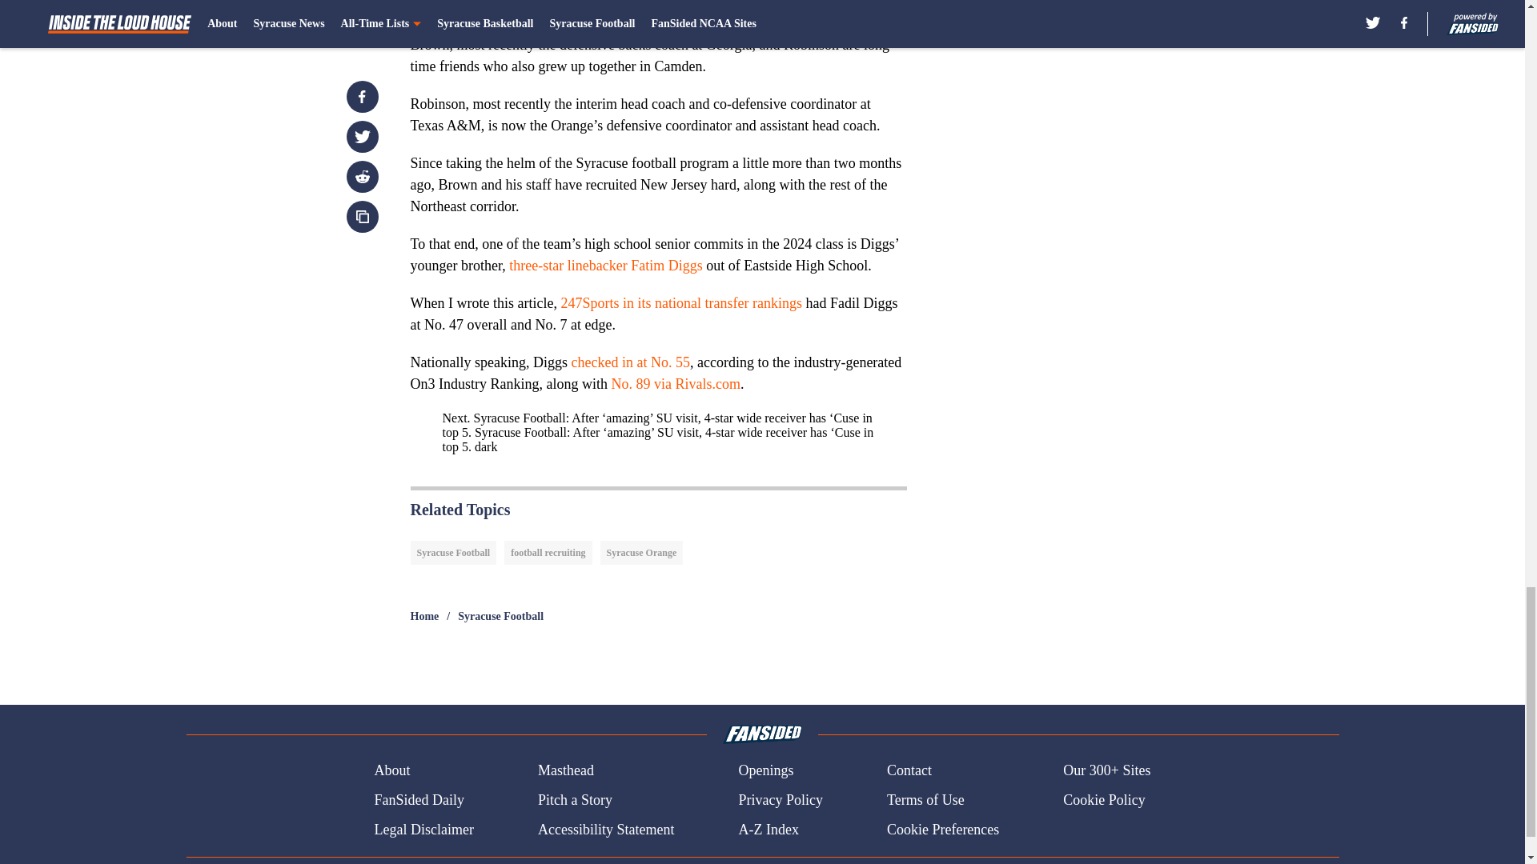  Describe the element at coordinates (765, 771) in the screenshot. I see `Openings` at that location.